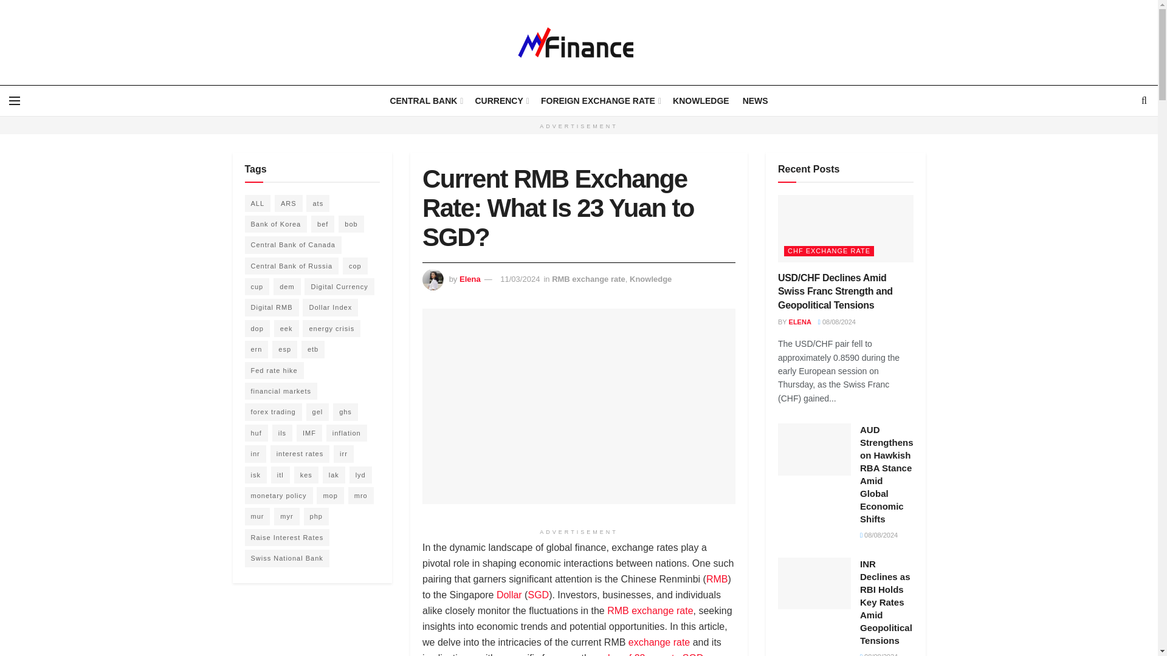 This screenshot has width=1167, height=656. I want to click on NEWS, so click(755, 101).